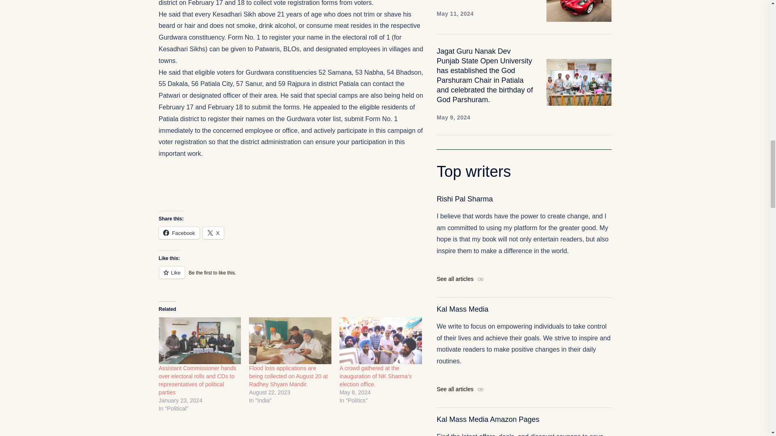  Describe the element at coordinates (291, 277) in the screenshot. I see `Like or Reblog` at that location.